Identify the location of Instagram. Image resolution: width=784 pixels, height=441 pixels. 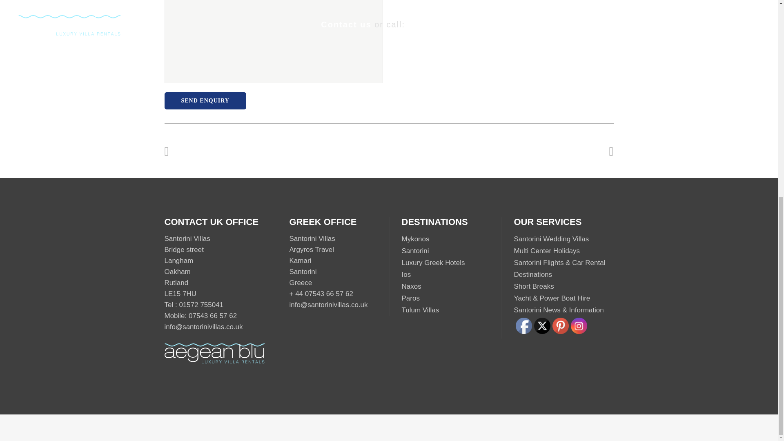
(579, 325).